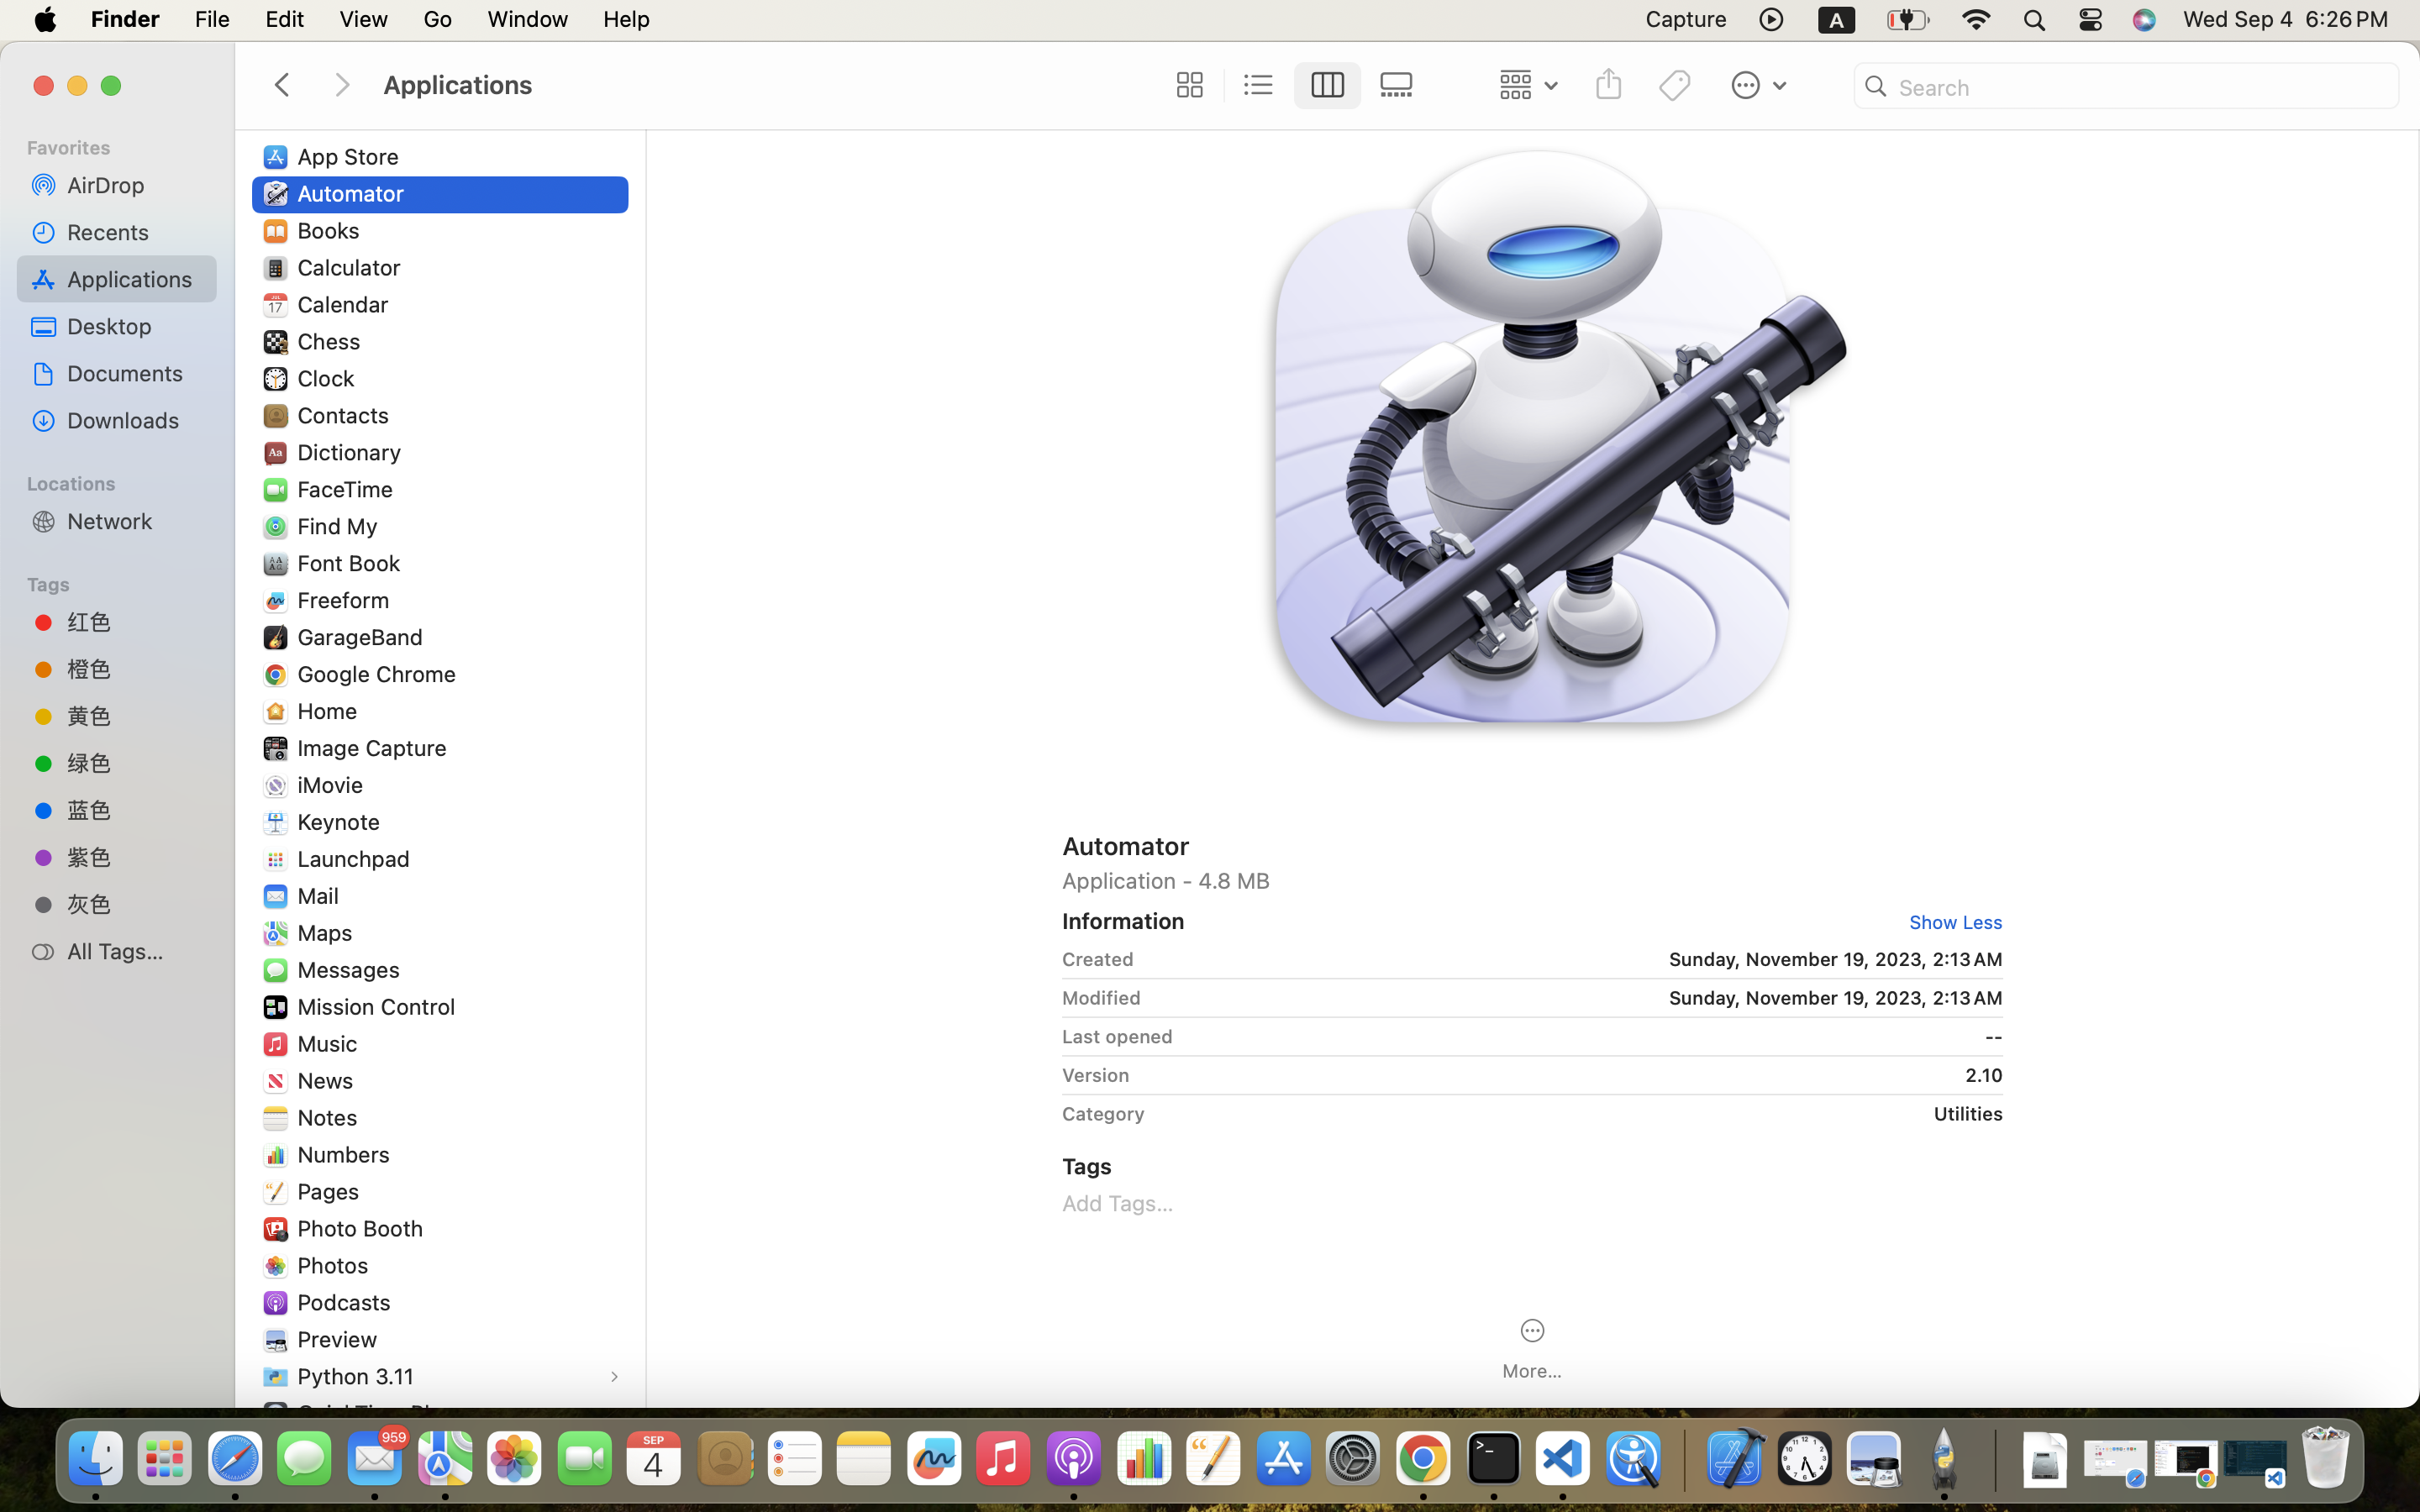  What do you see at coordinates (135, 857) in the screenshot?
I see `紫色` at bounding box center [135, 857].